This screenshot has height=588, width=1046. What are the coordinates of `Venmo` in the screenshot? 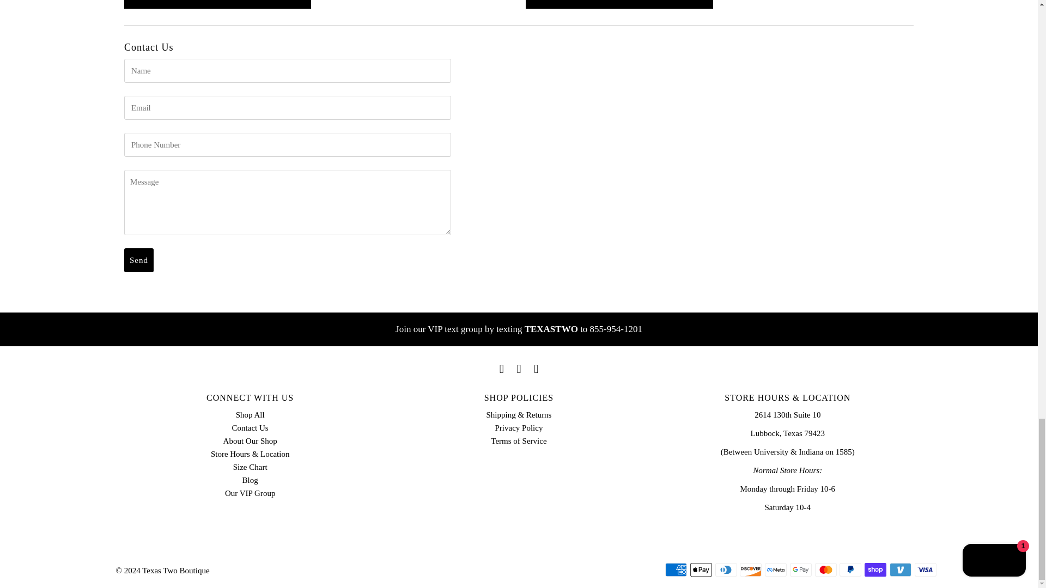 It's located at (900, 569).